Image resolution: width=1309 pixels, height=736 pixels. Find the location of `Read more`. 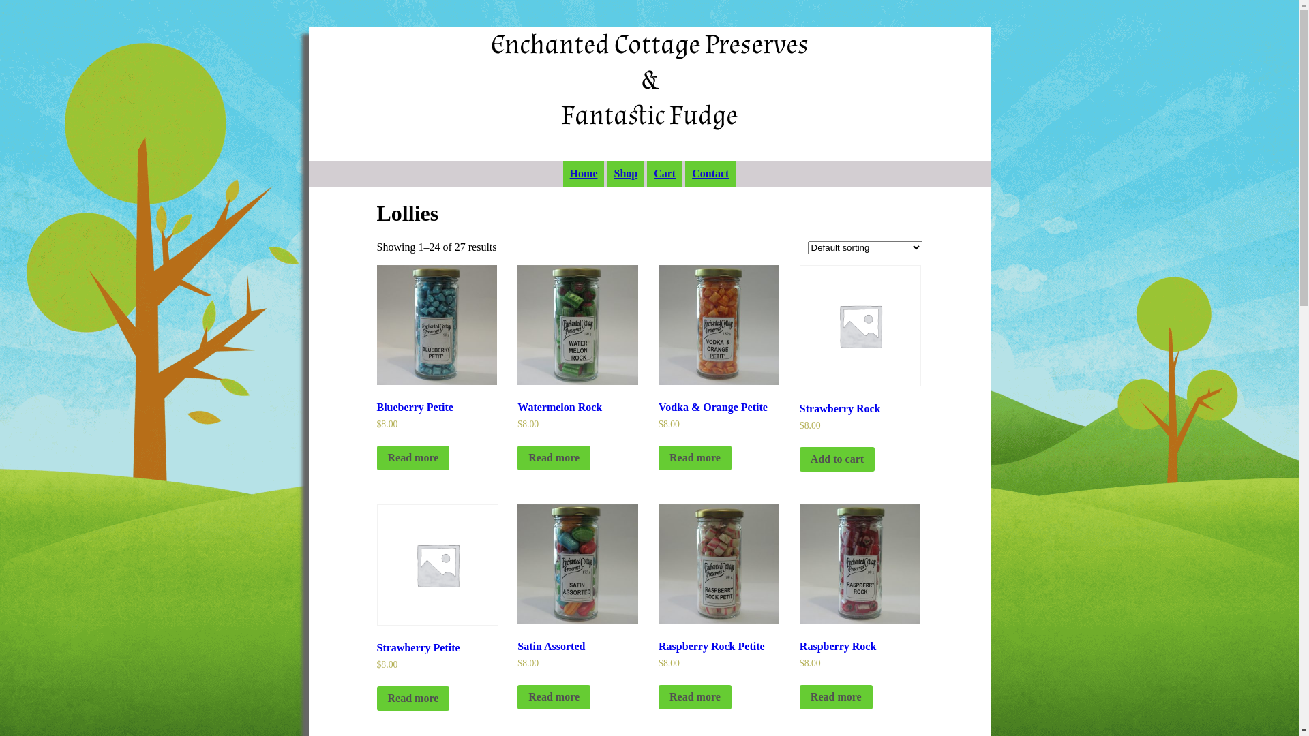

Read more is located at coordinates (554, 458).